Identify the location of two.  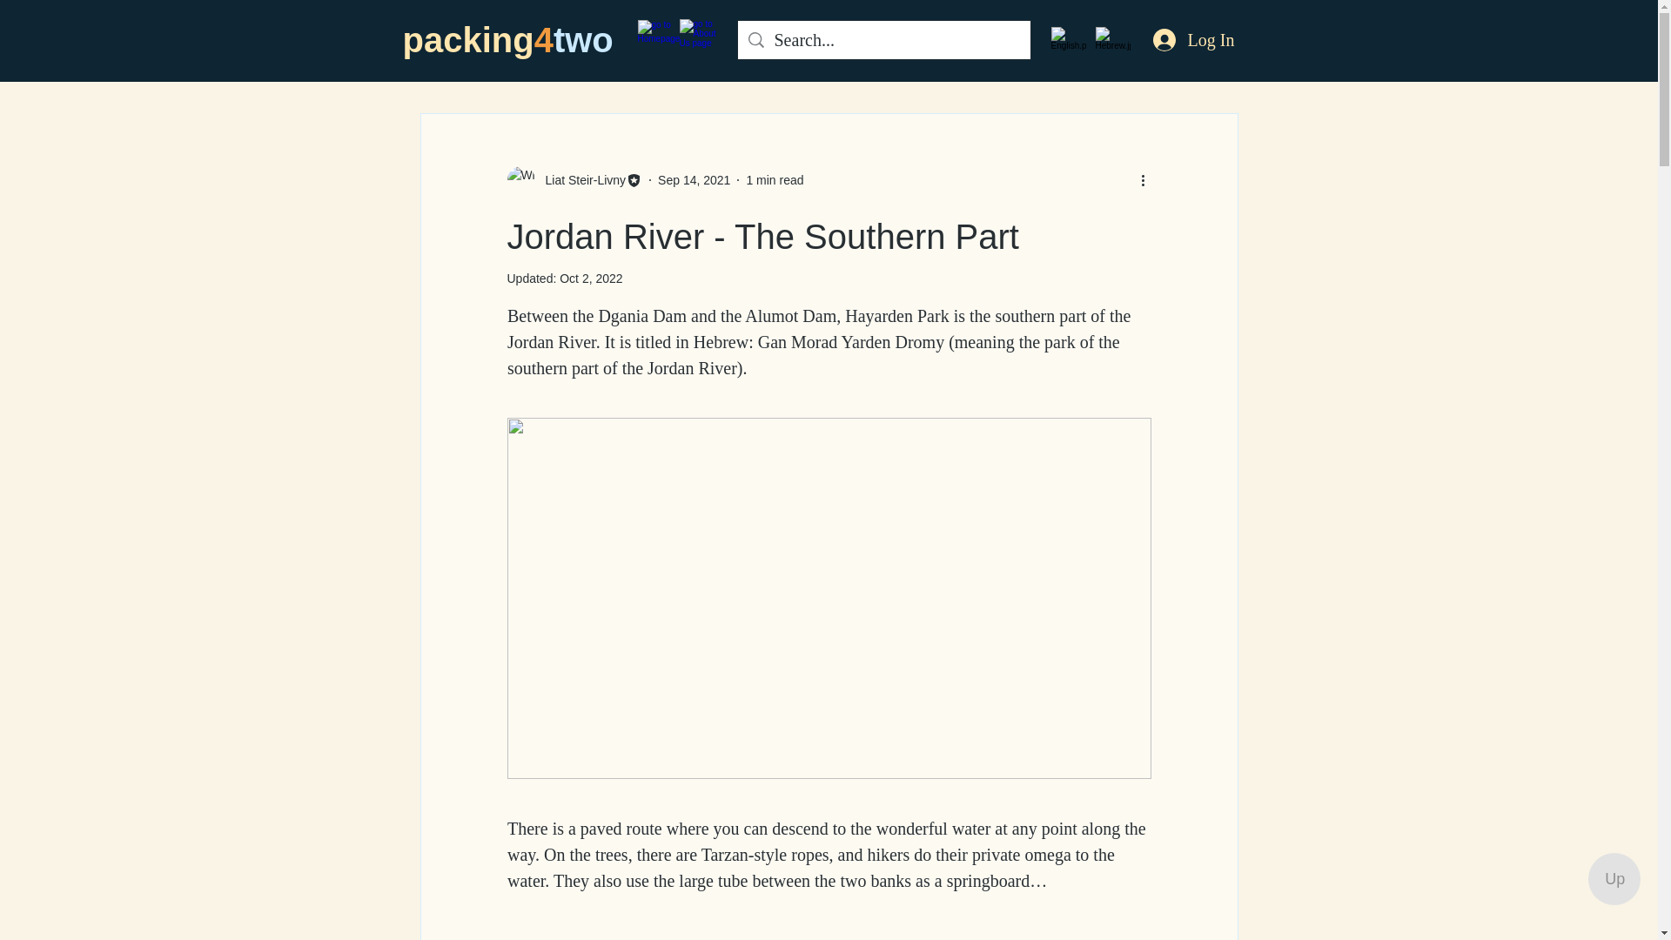
(583, 40).